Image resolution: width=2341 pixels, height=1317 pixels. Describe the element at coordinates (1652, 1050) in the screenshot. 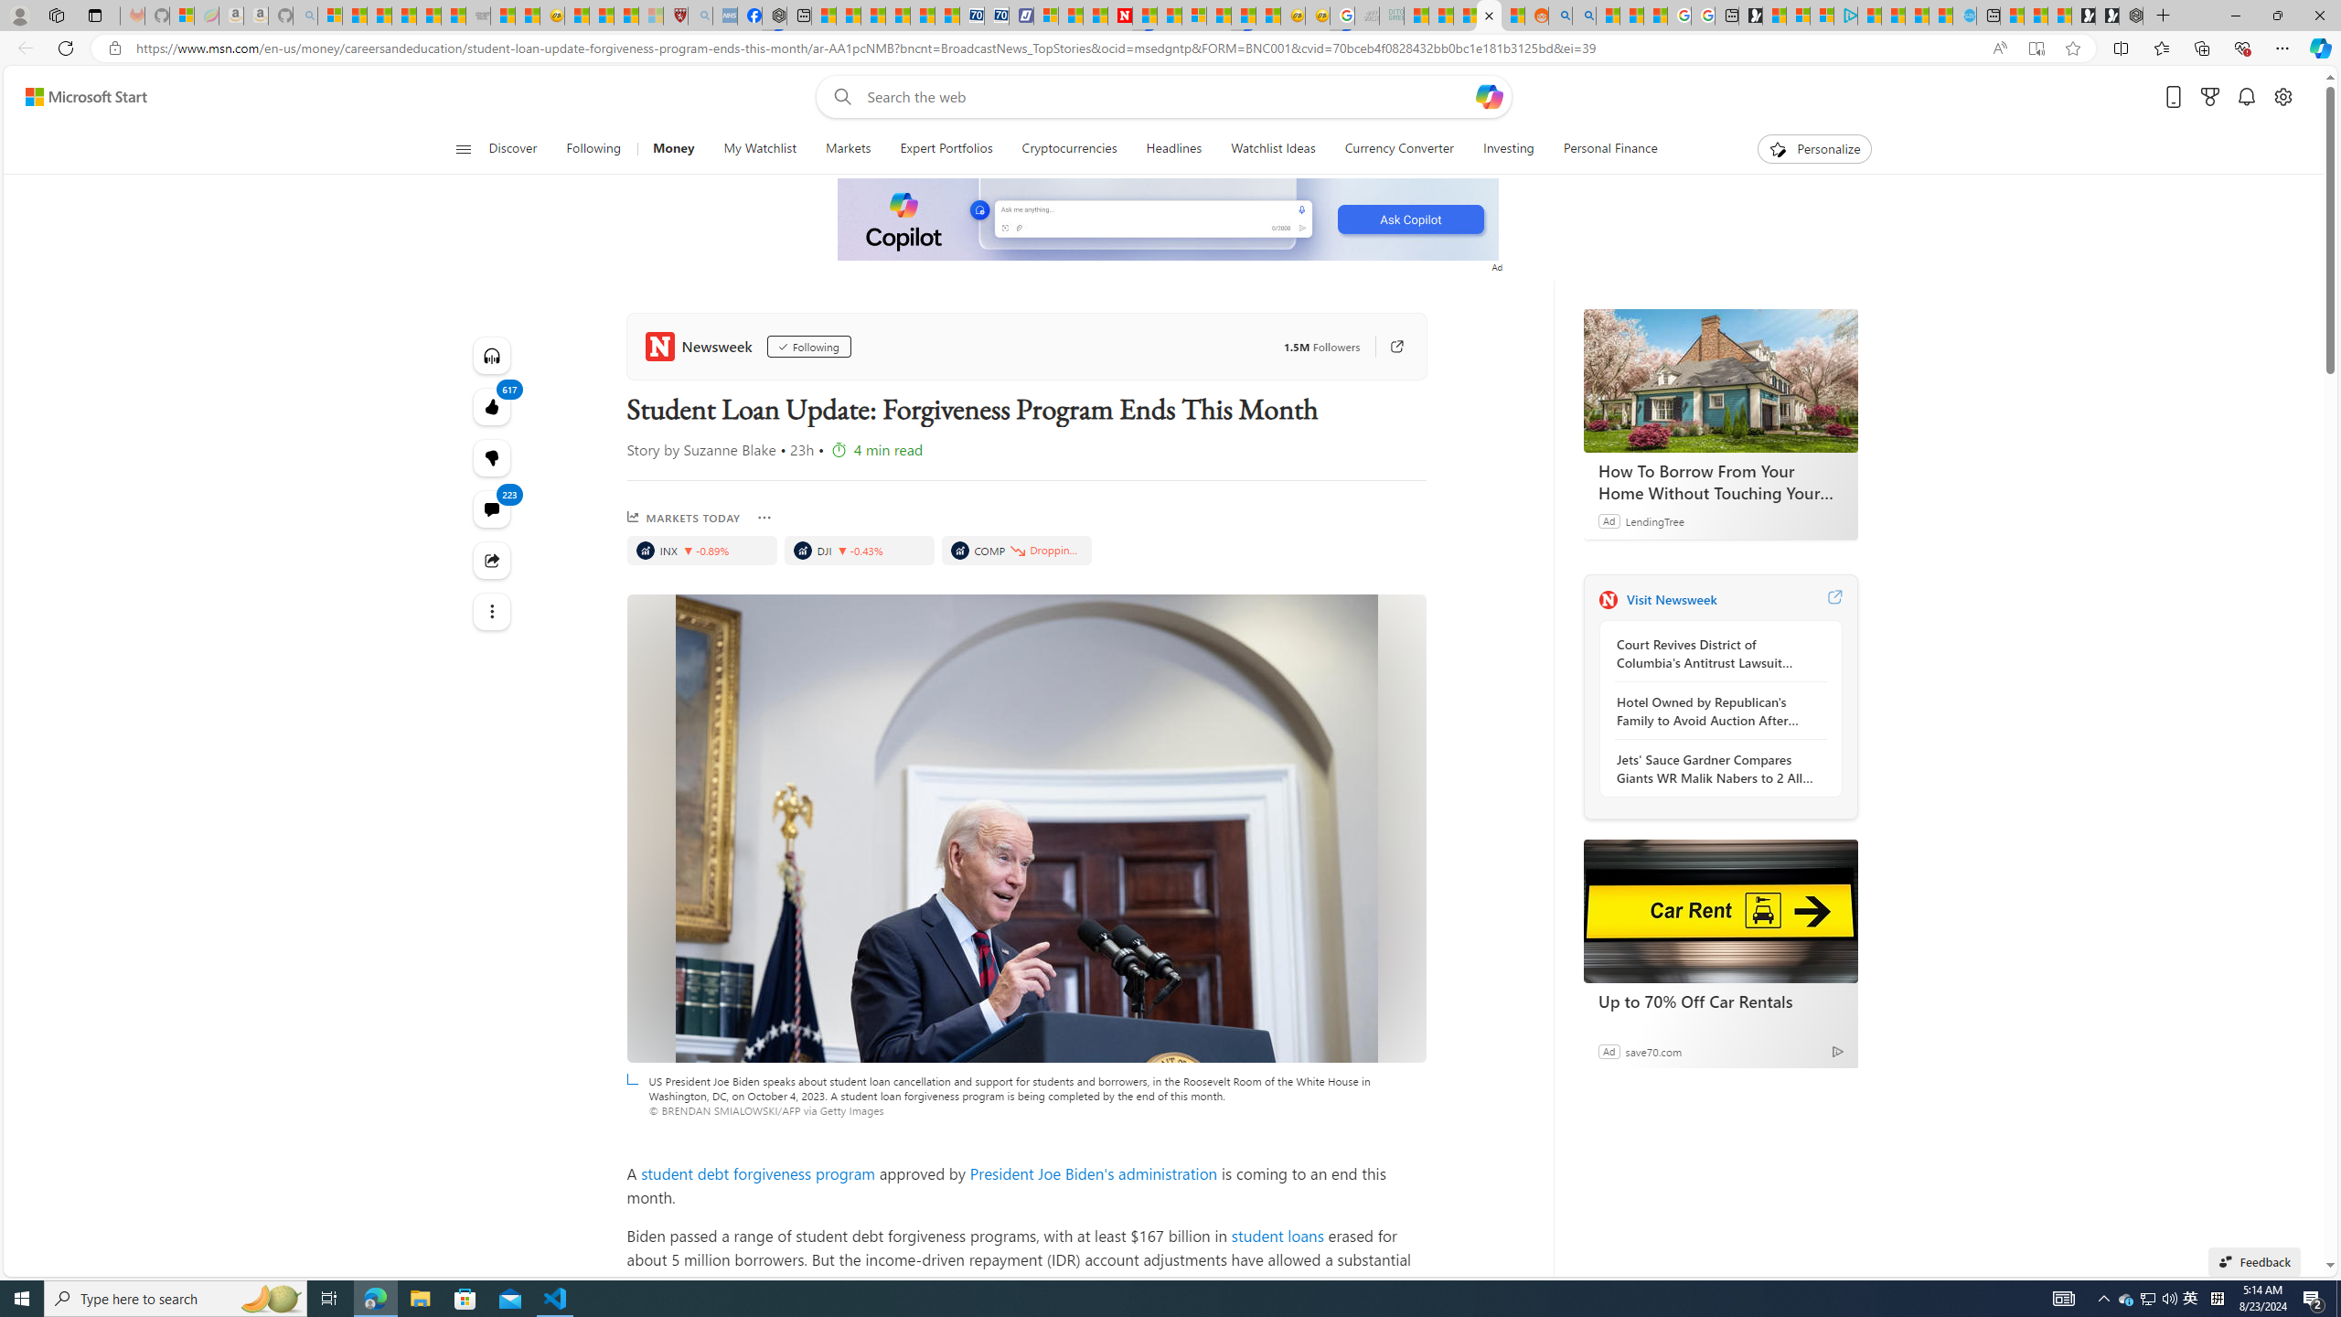

I see `save70.com` at that location.